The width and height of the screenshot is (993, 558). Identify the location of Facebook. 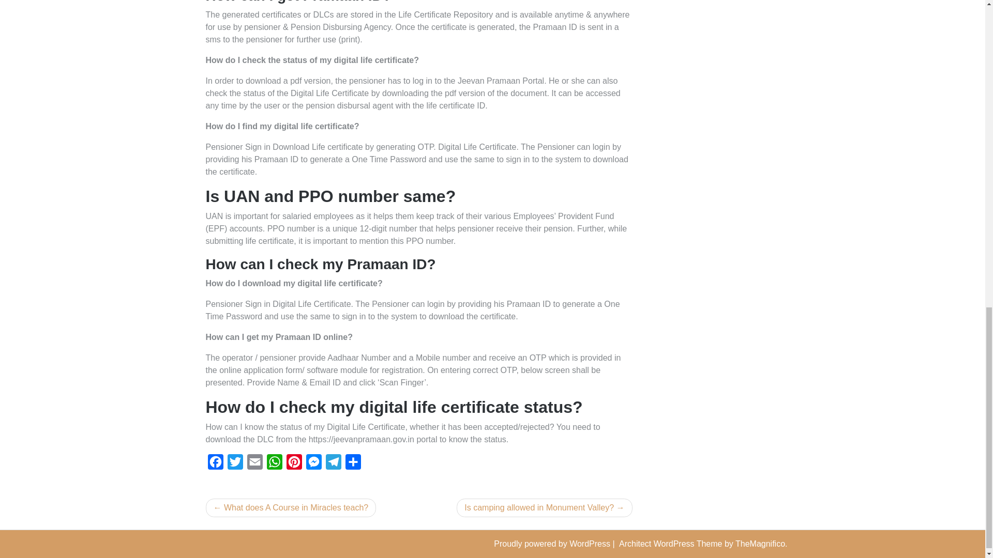
(215, 464).